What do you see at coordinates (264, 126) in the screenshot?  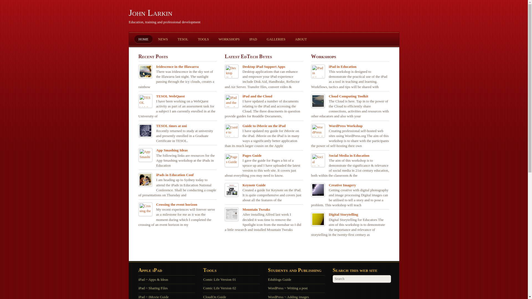 I see `Guide to iMovie on the iPad` at bounding box center [264, 126].